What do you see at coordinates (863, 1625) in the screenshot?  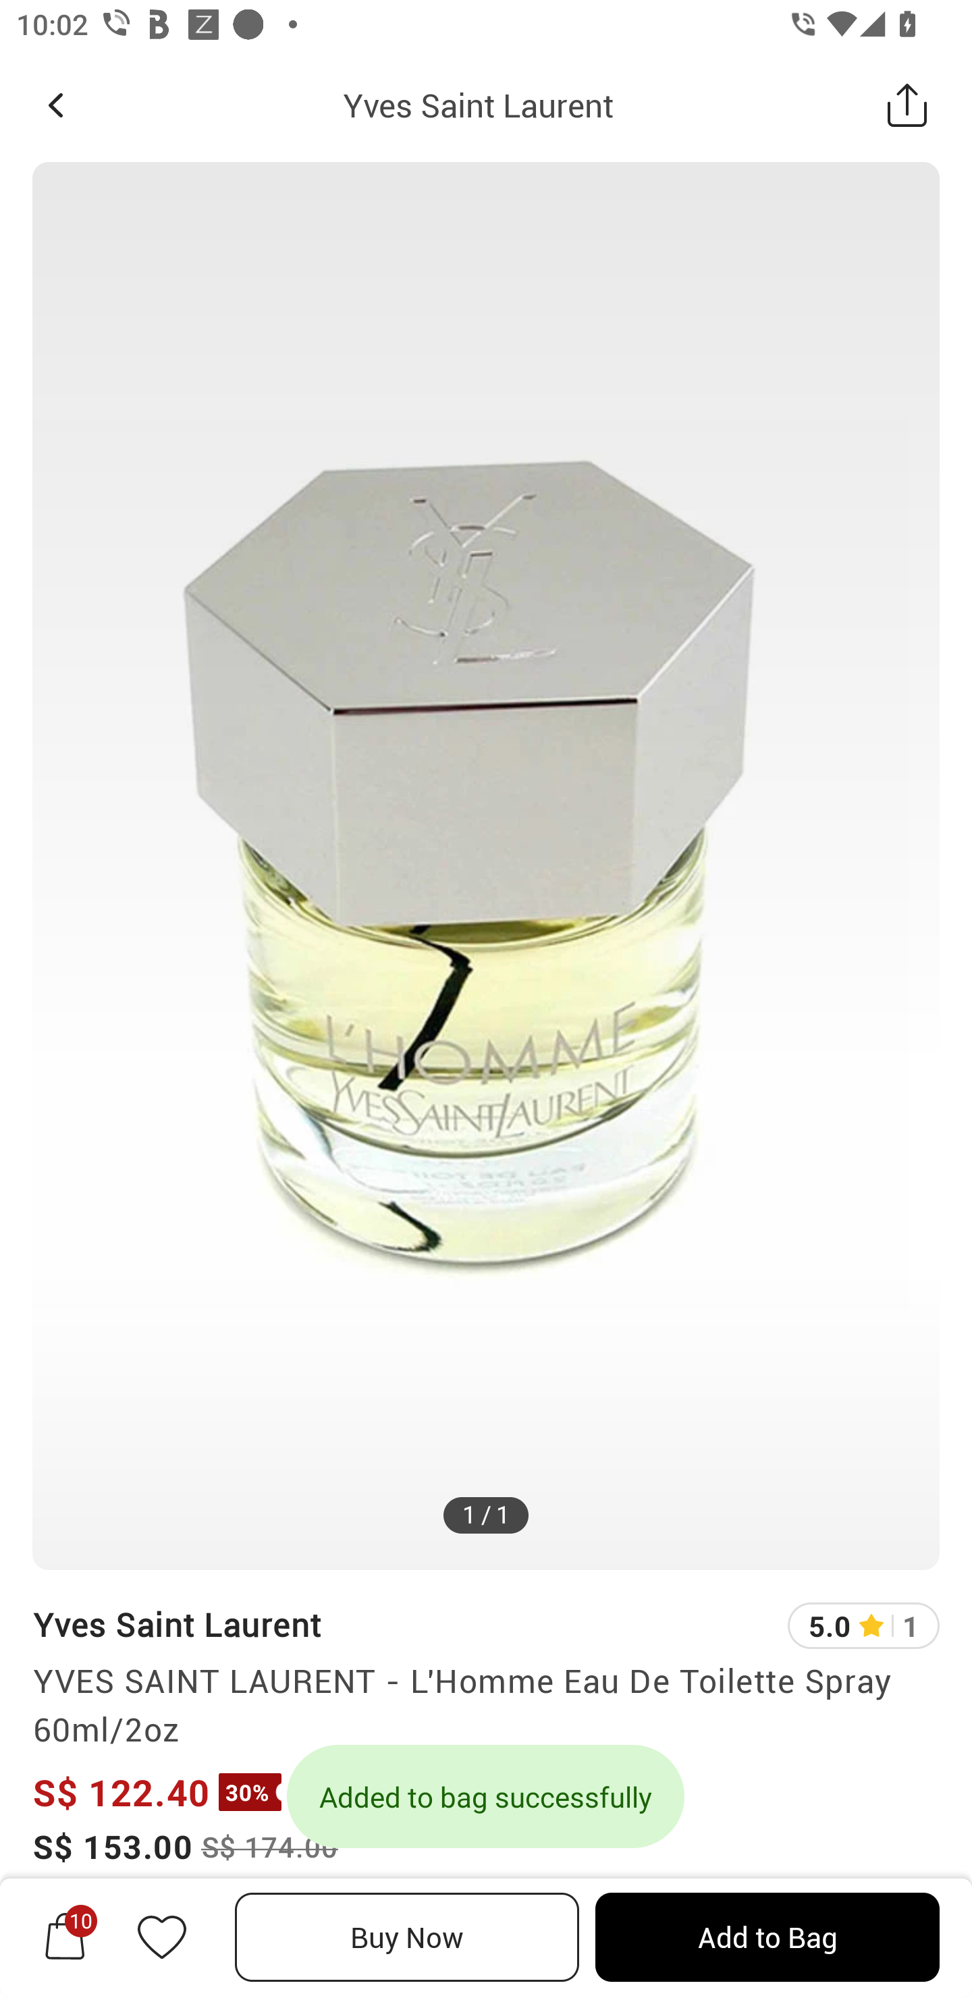 I see `5.0 1` at bounding box center [863, 1625].